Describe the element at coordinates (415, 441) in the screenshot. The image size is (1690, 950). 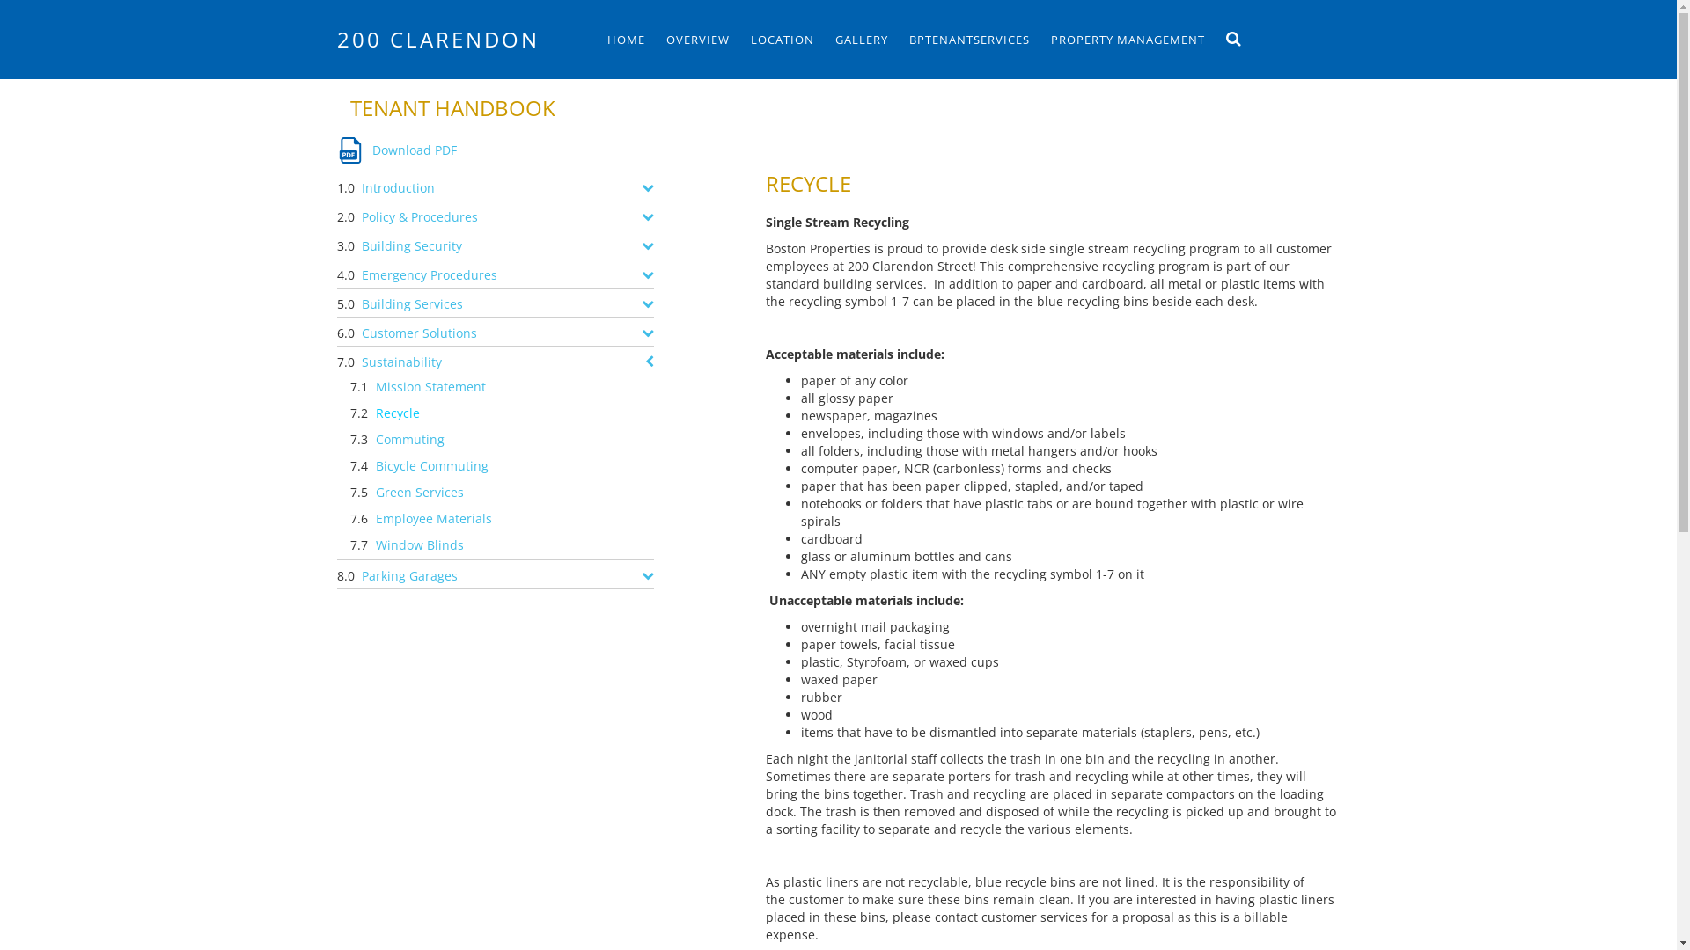
I see `Commuting` at that location.